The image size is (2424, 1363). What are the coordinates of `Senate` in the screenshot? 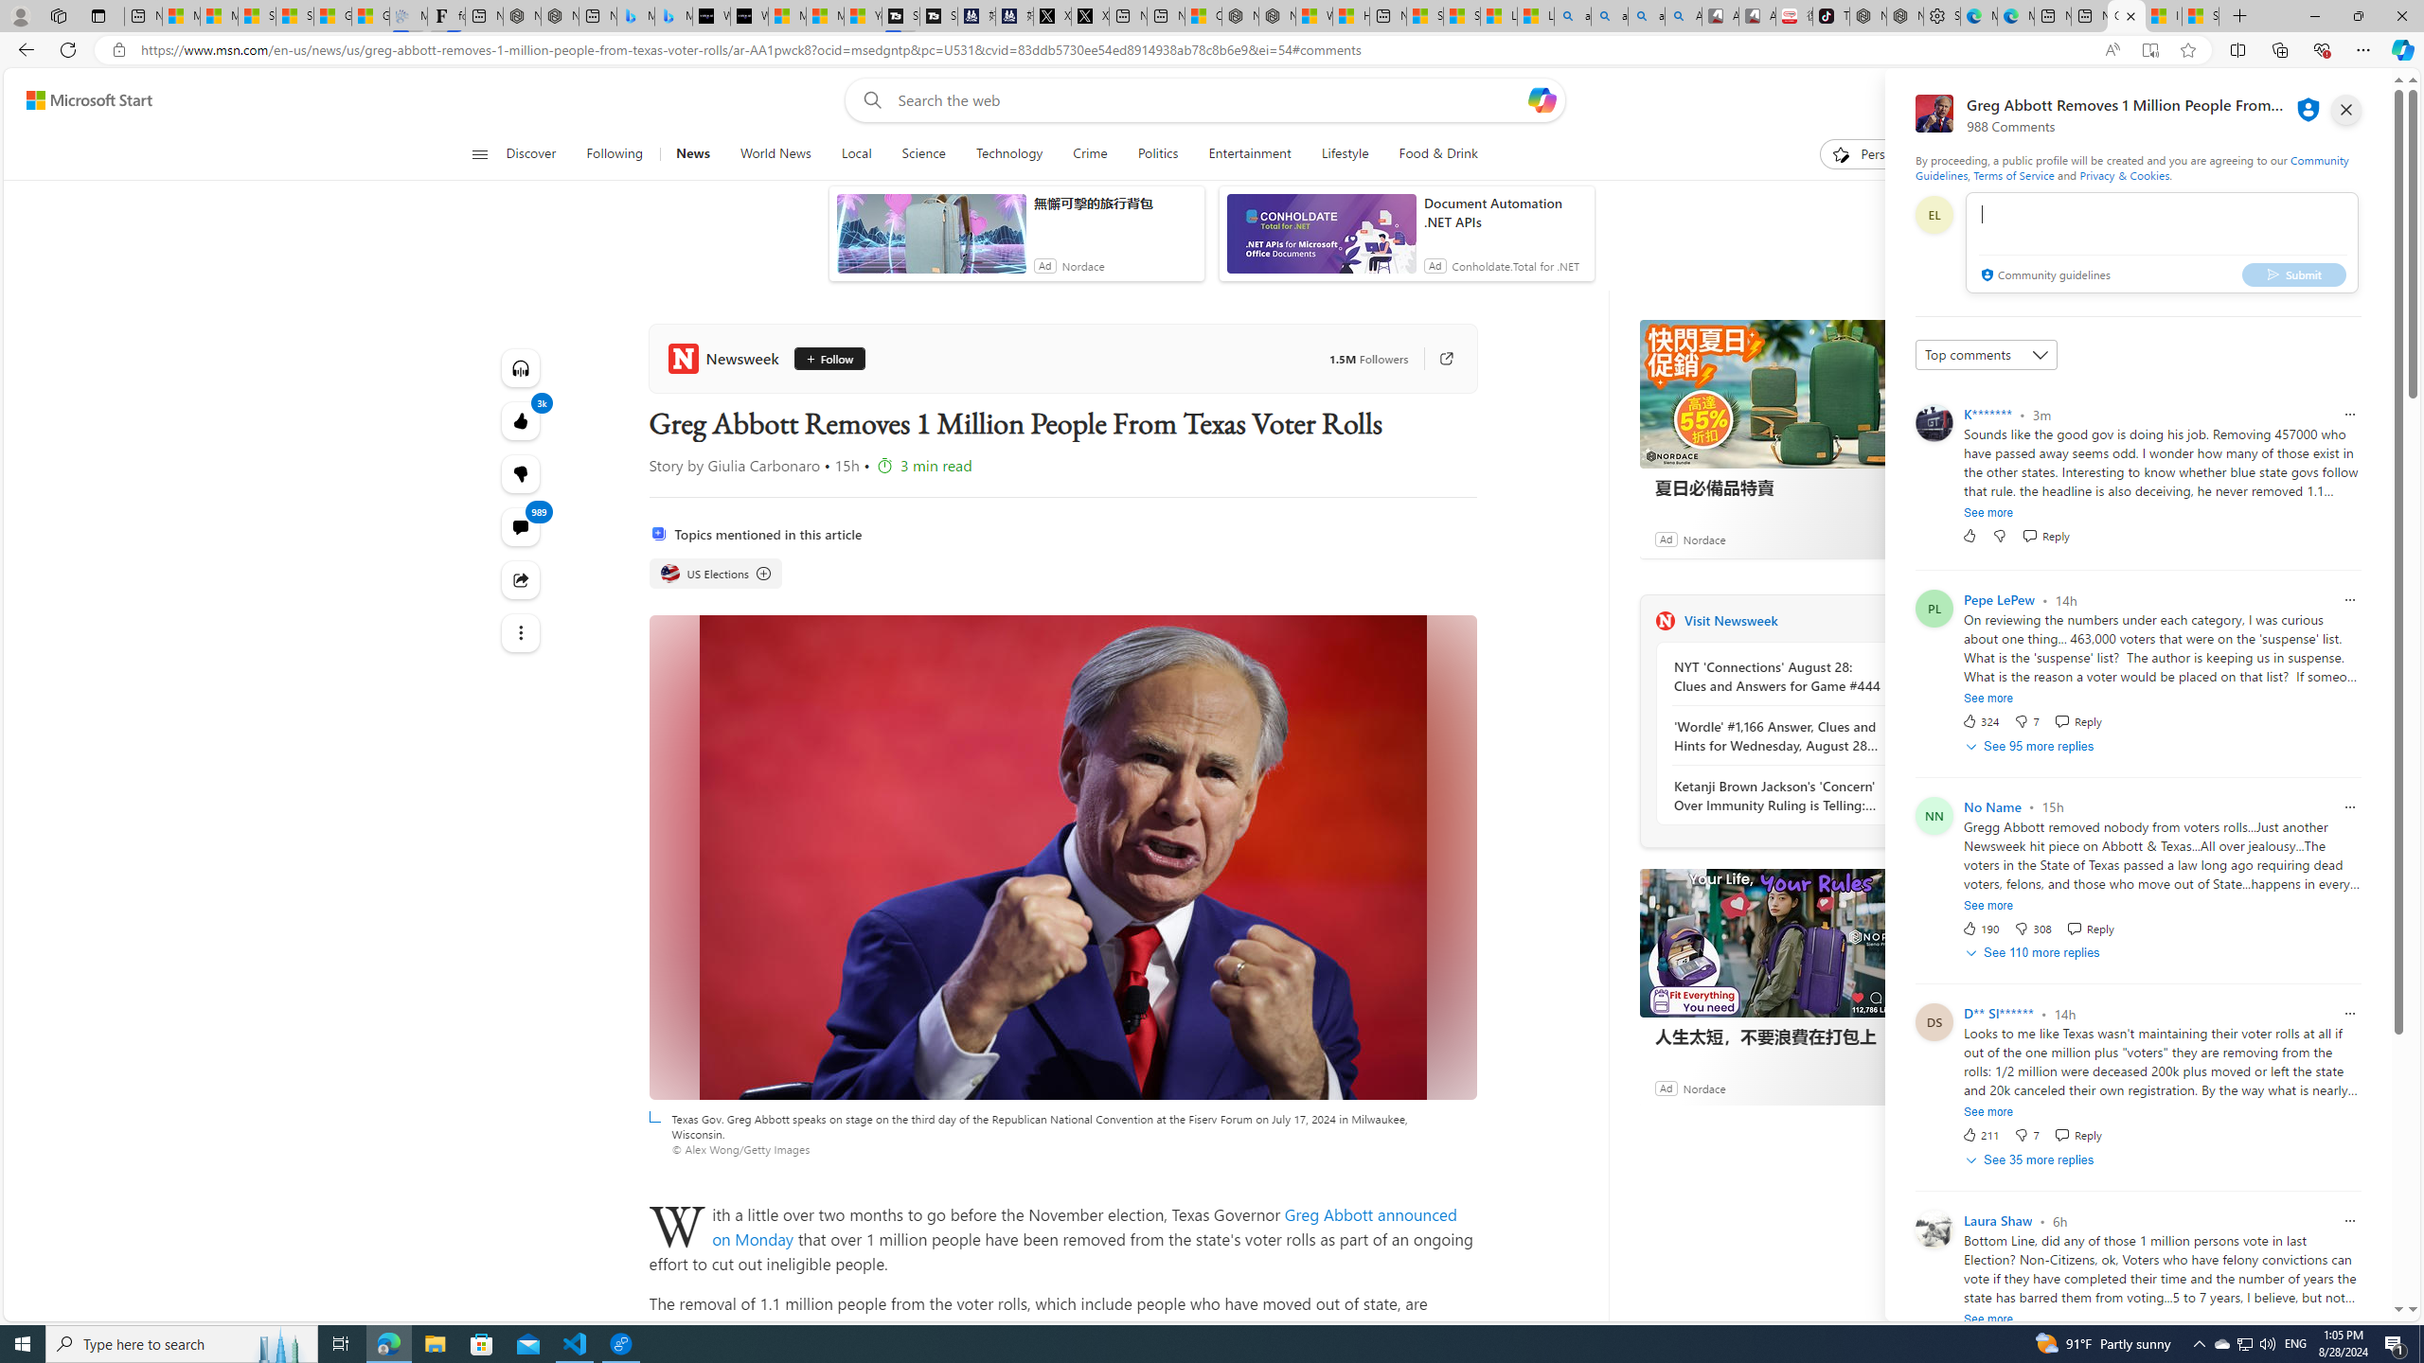 It's located at (1162, 1328).